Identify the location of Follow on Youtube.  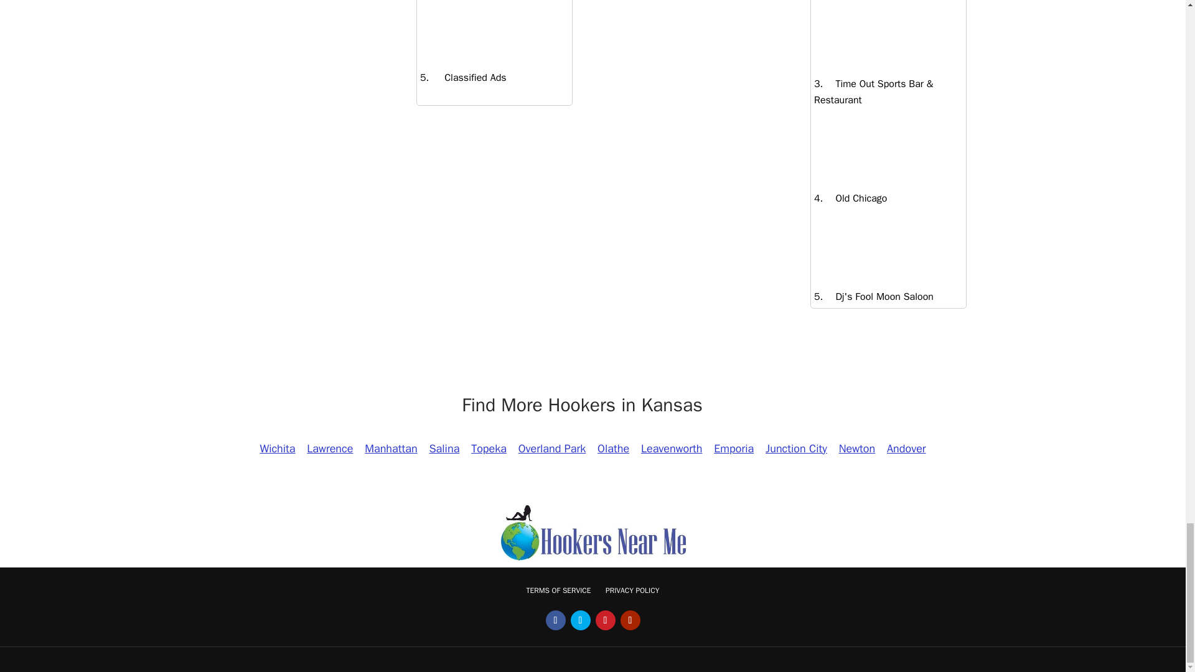
(630, 620).